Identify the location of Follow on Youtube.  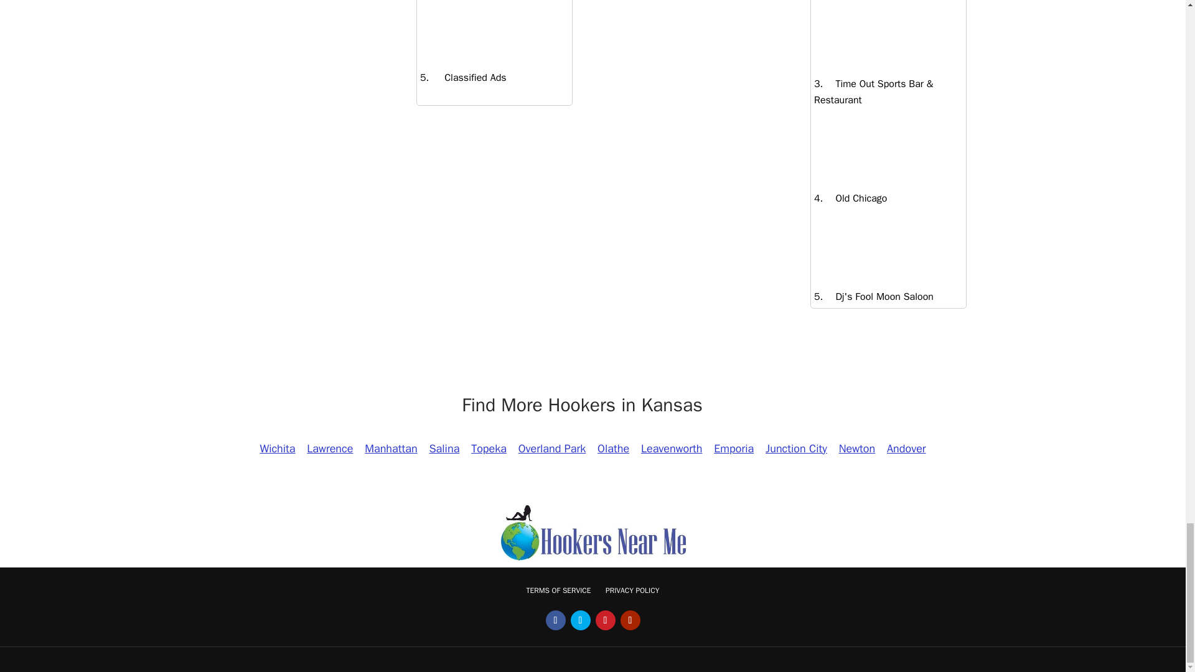
(630, 620).